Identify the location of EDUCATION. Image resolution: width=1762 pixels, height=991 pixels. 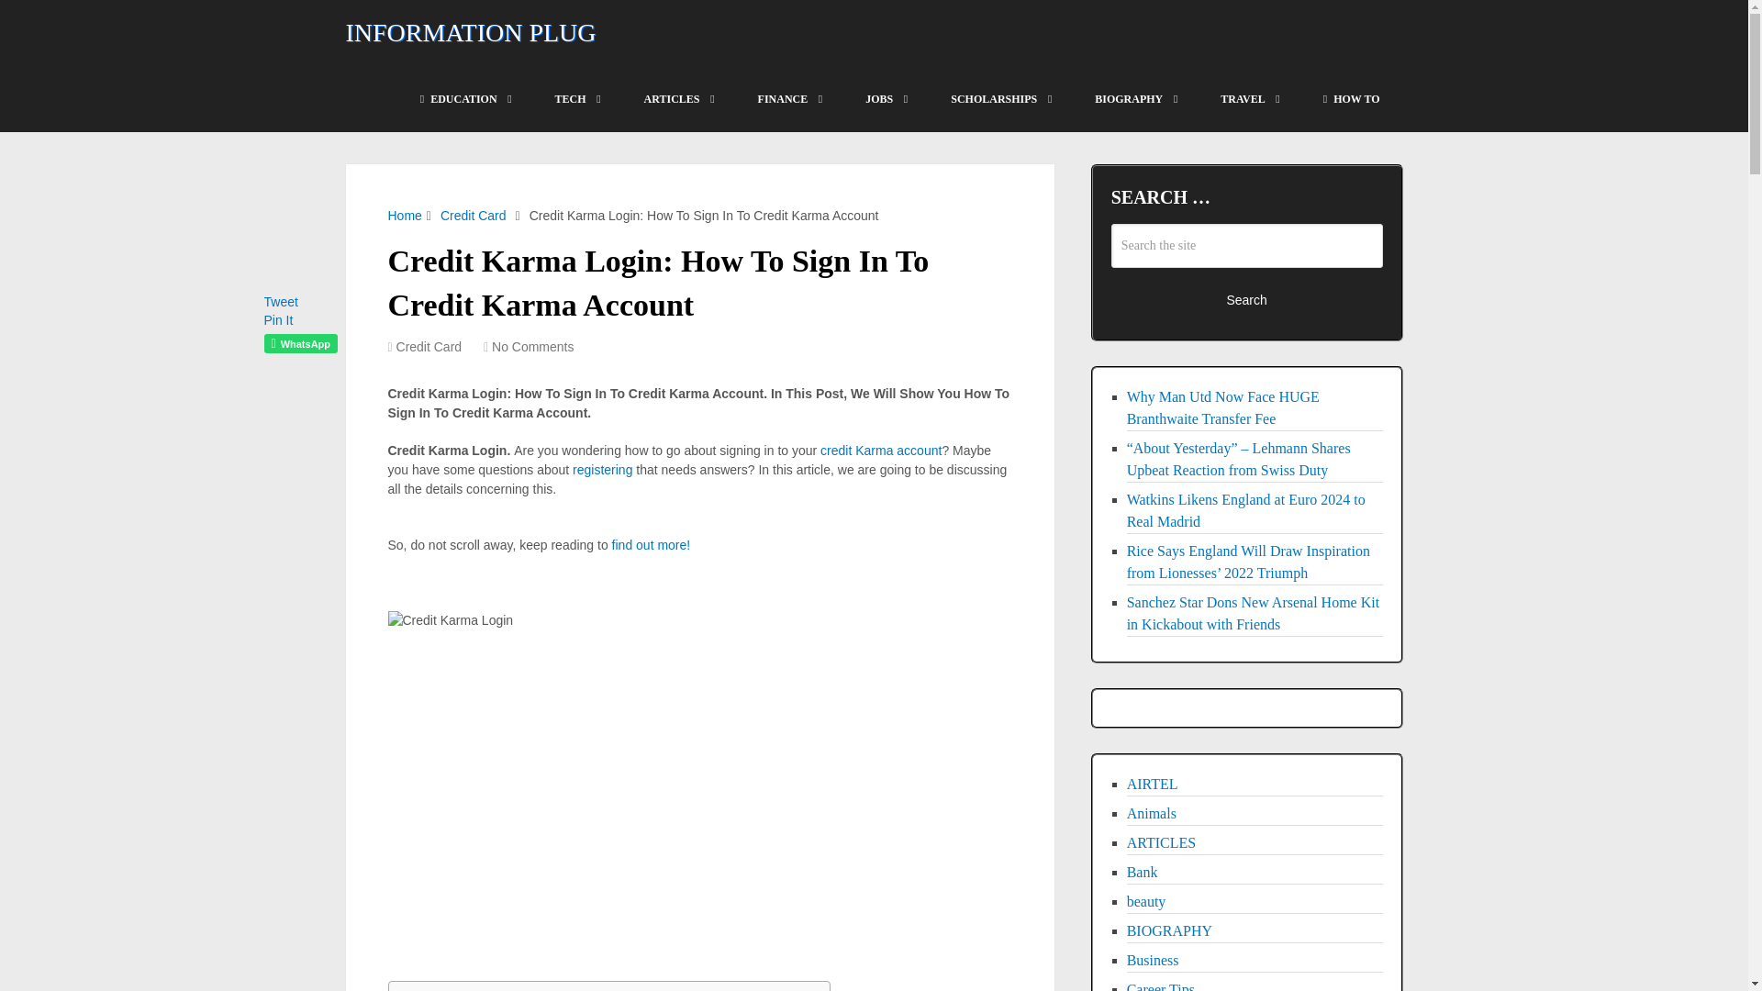
(464, 99).